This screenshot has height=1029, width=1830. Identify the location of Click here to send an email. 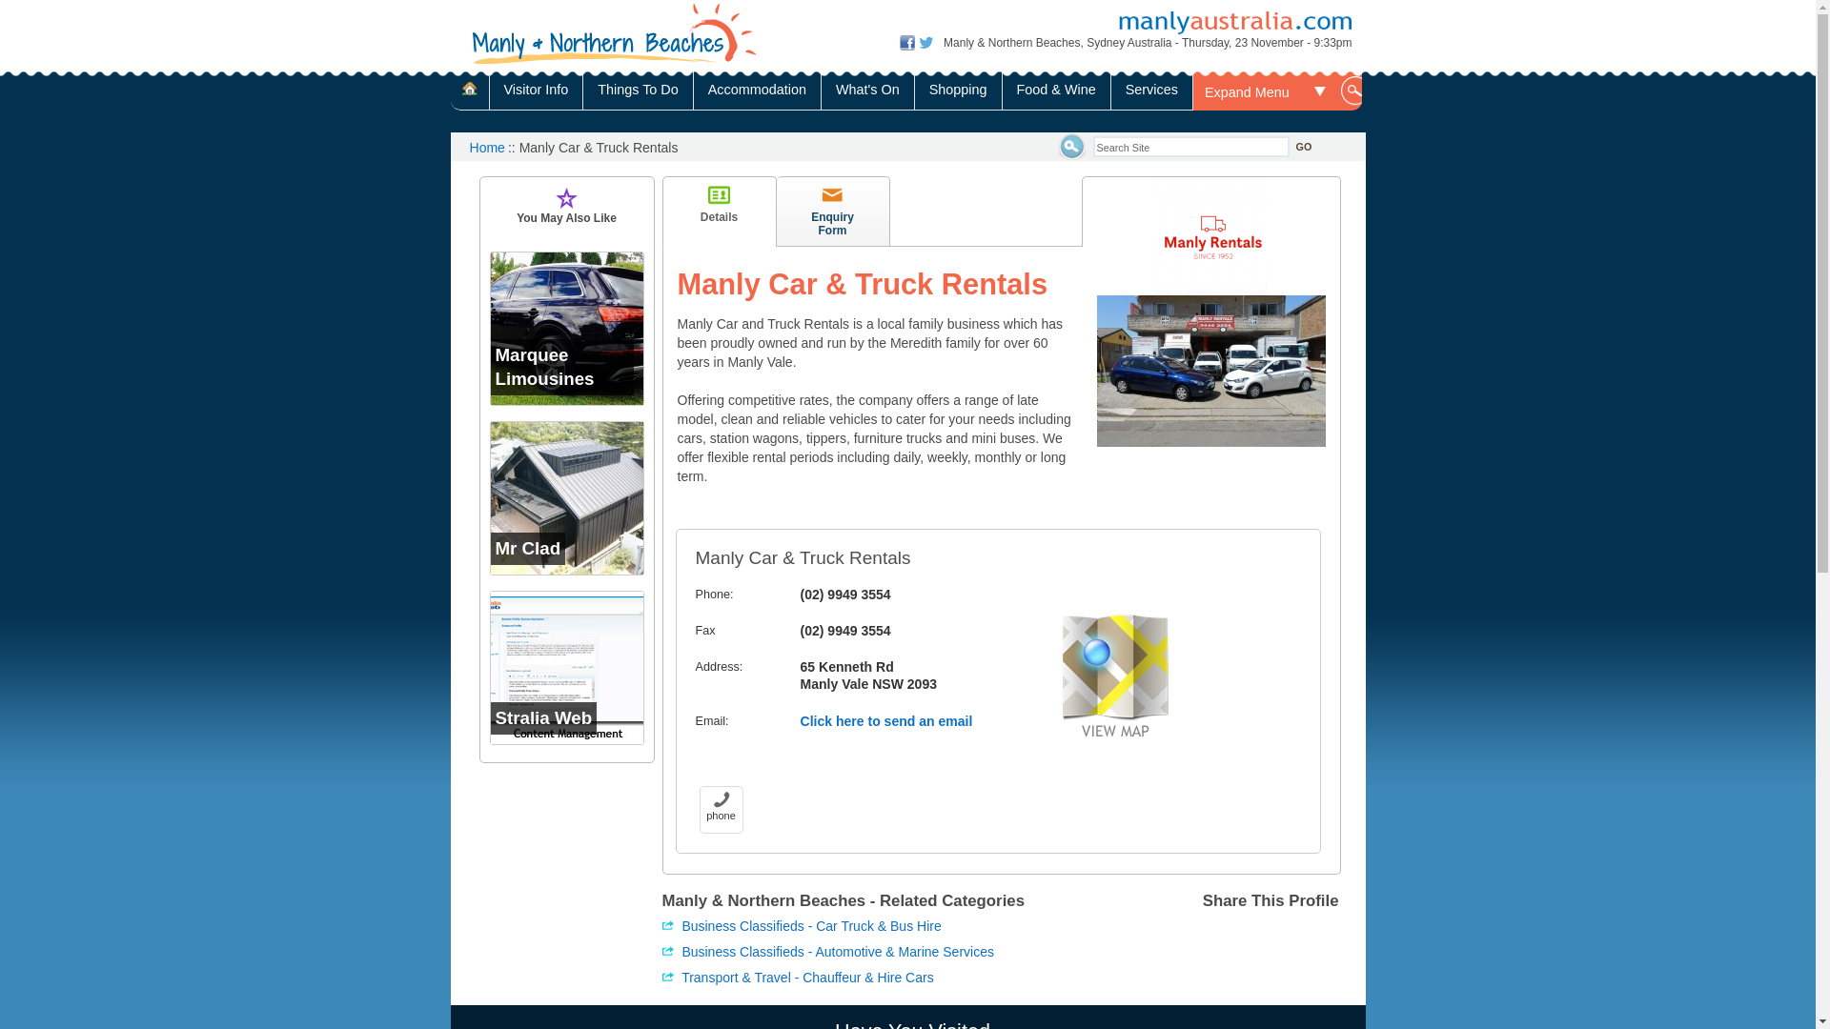
(886, 721).